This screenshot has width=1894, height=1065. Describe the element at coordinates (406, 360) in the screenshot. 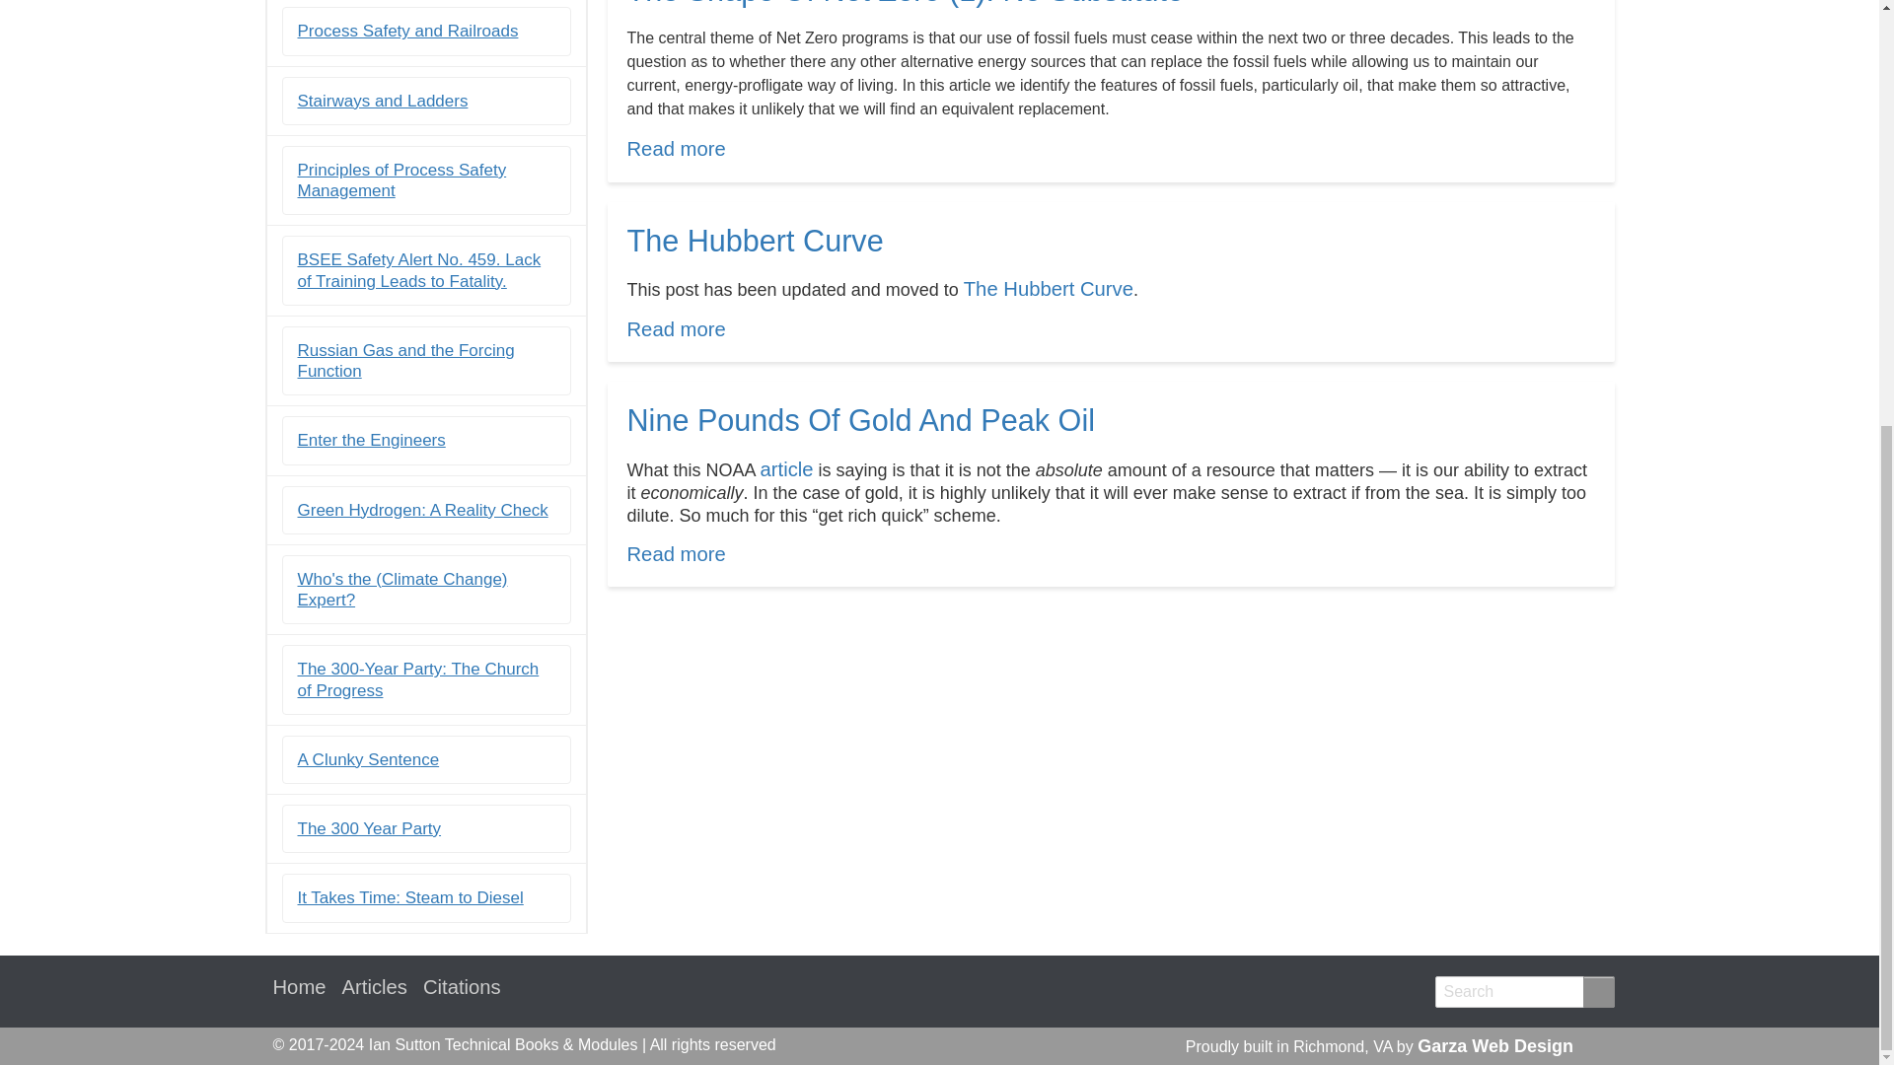

I see `Russian Gas and the Forcing Function` at that location.